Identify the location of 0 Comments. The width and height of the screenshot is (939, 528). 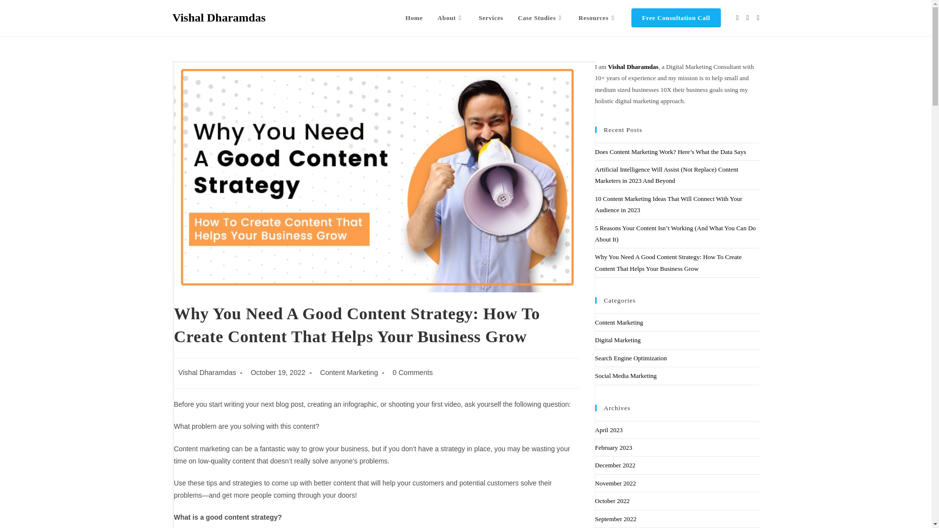
(413, 373).